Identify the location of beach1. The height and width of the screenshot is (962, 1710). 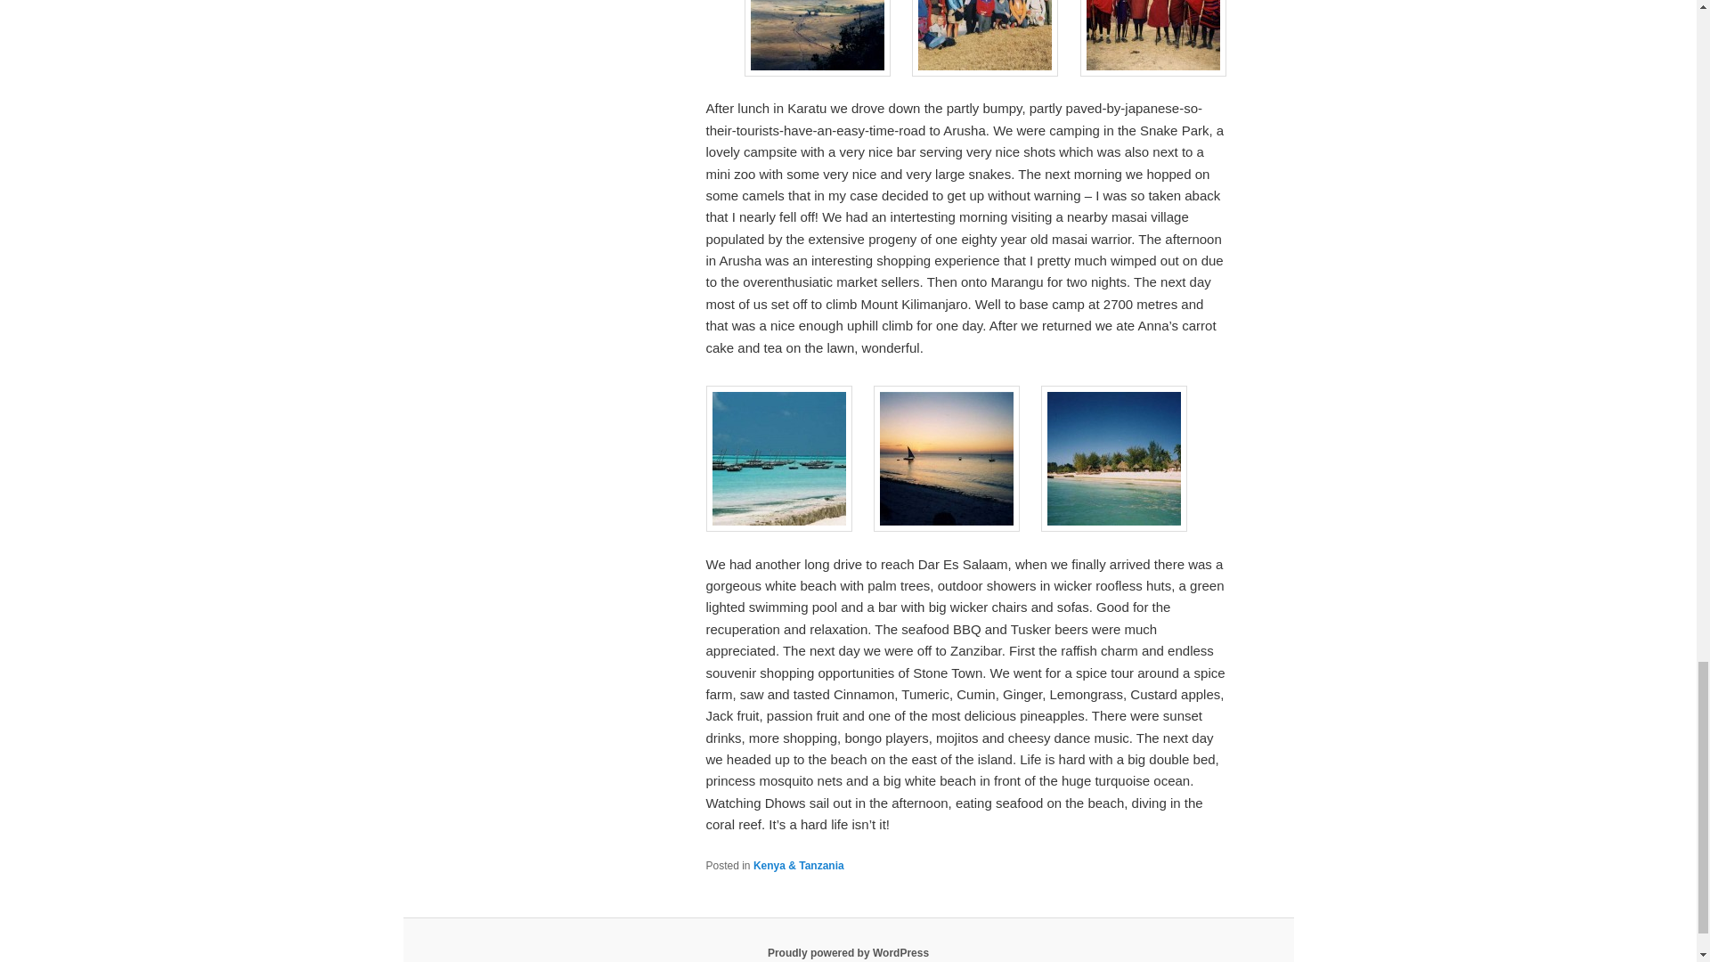
(1113, 459).